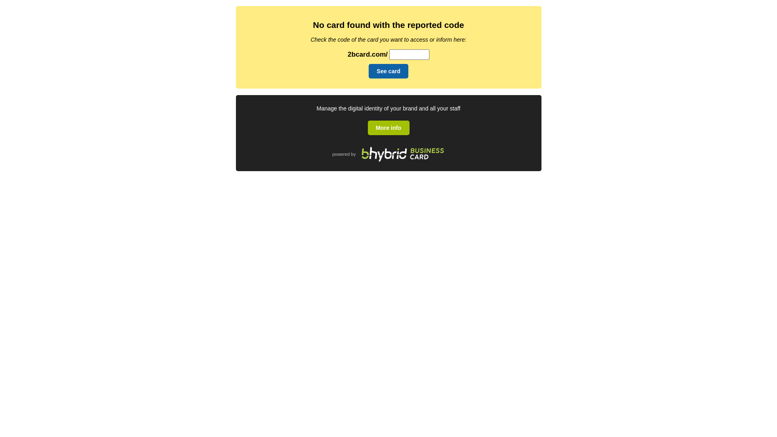  I want to click on More info, so click(388, 128).